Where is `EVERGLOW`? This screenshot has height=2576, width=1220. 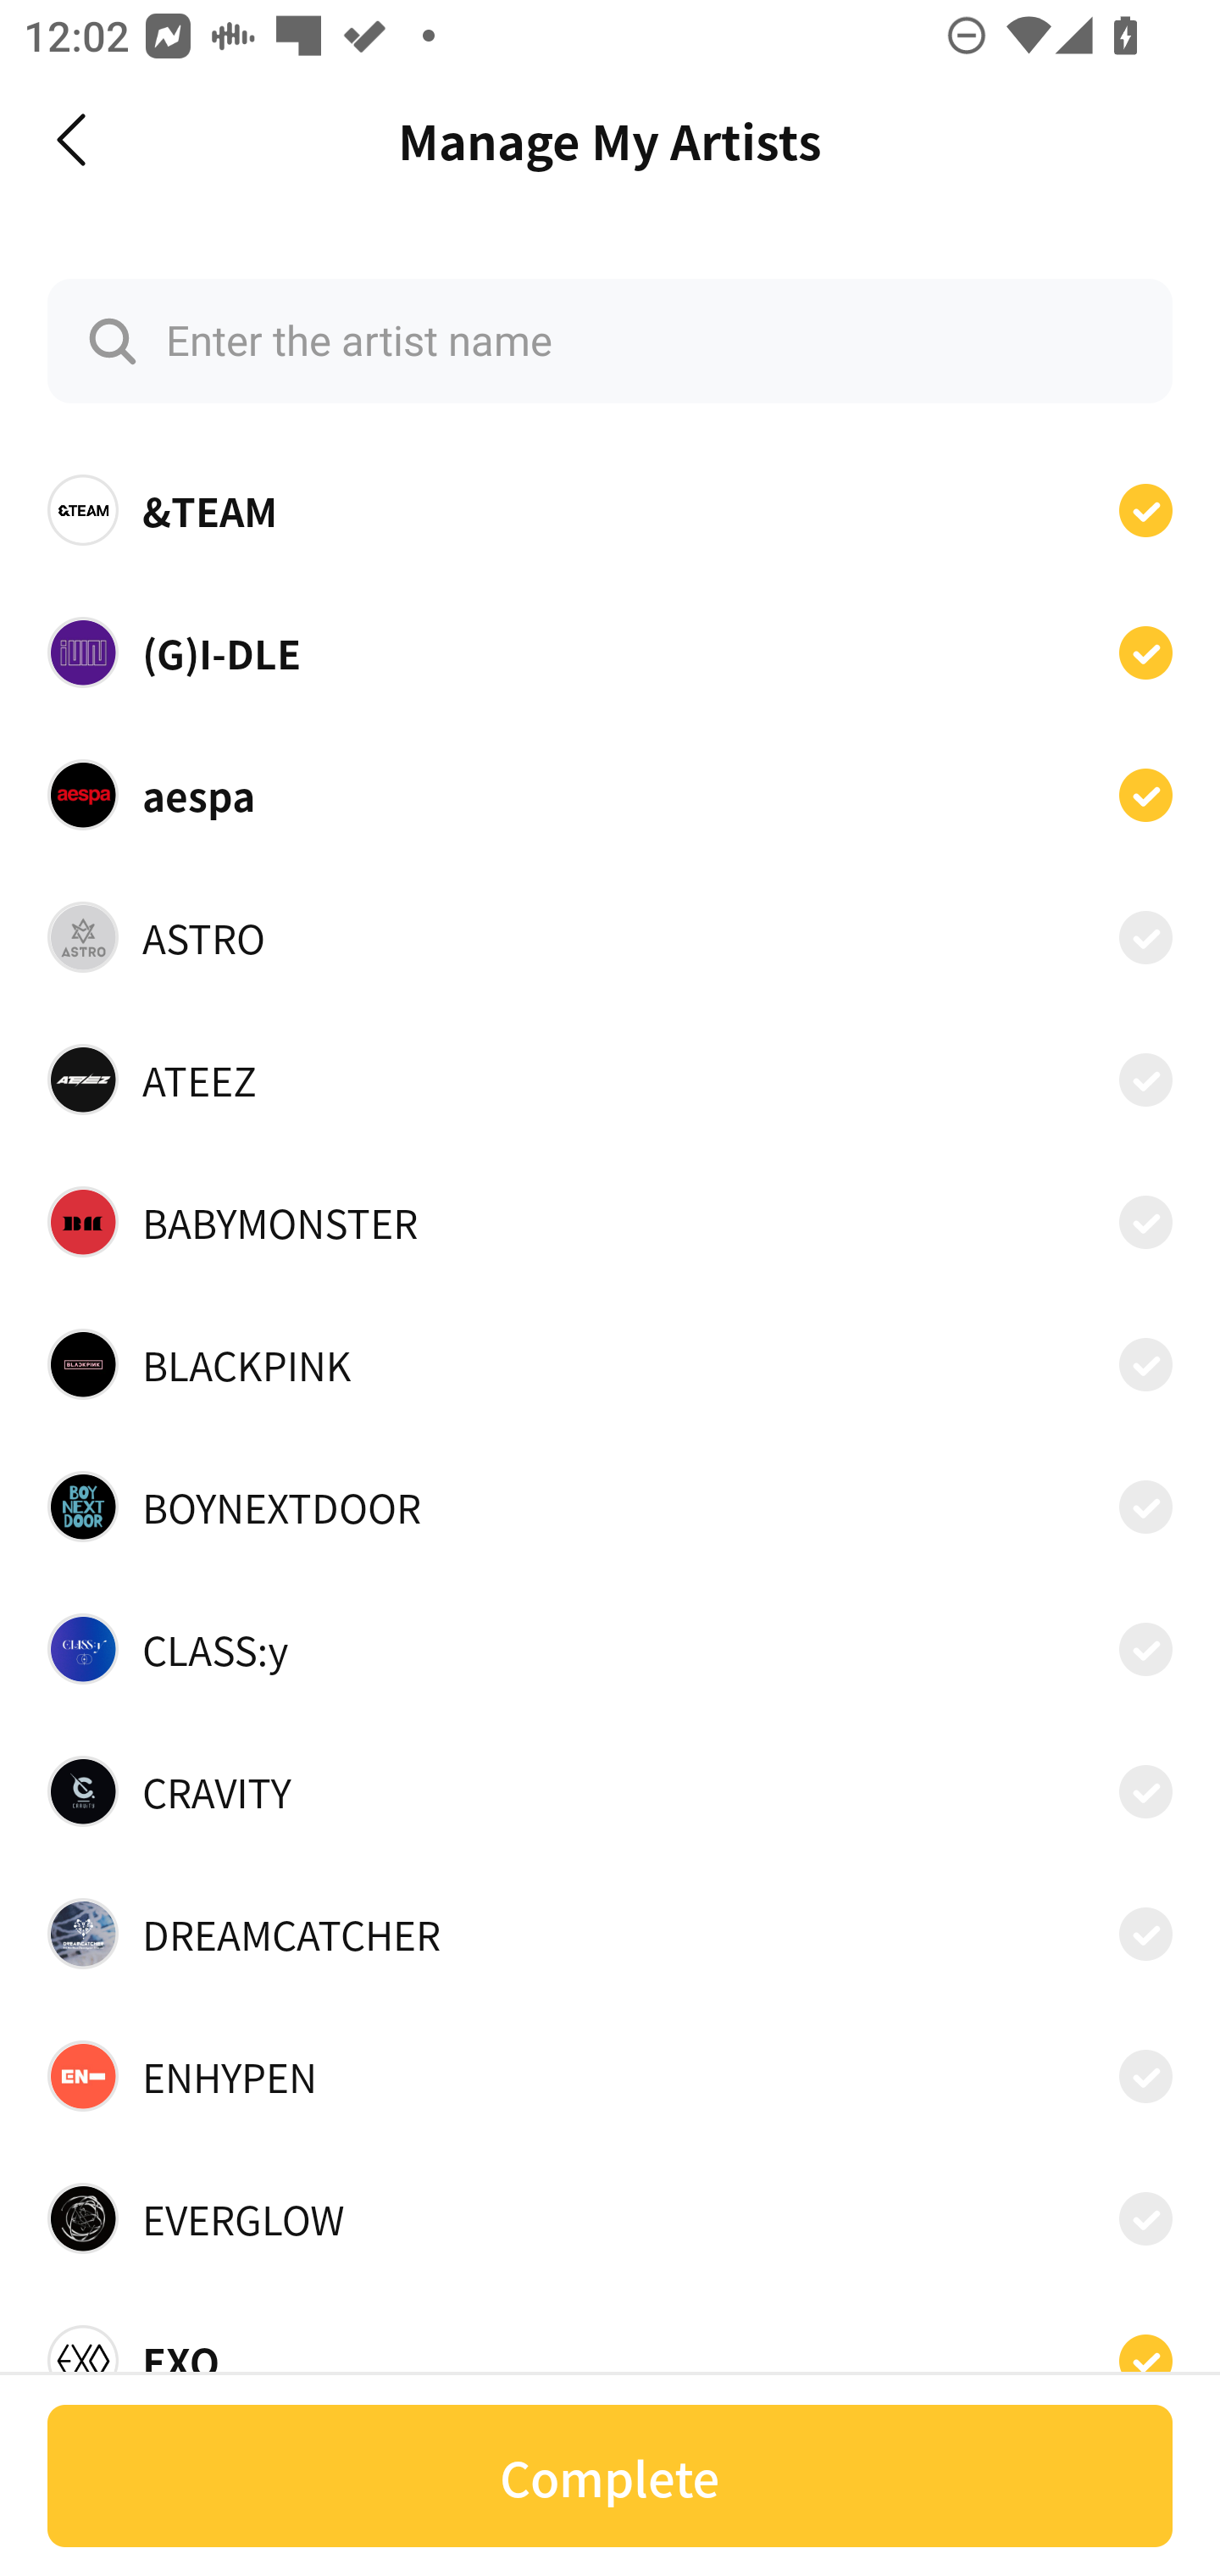 EVERGLOW is located at coordinates (610, 2218).